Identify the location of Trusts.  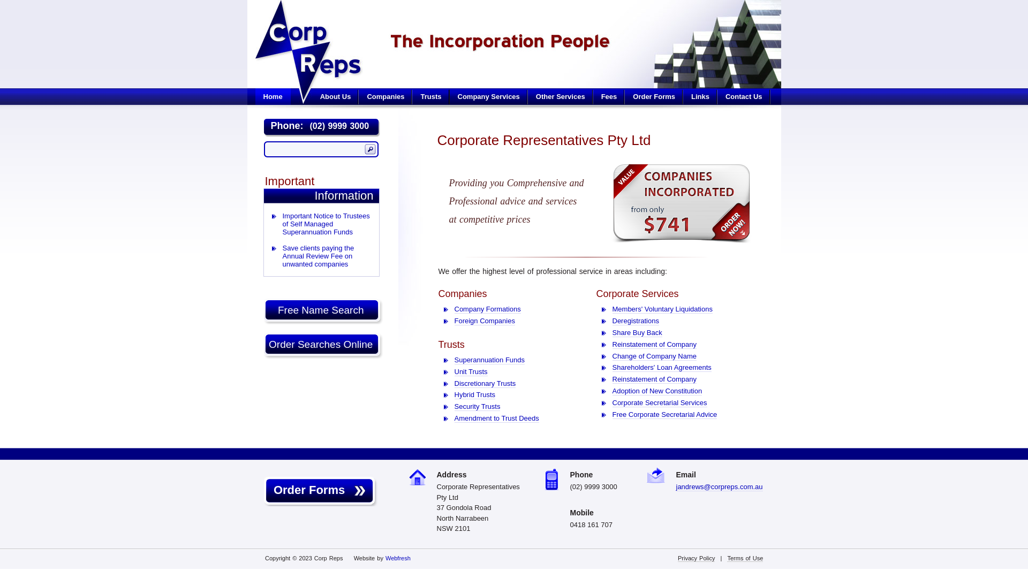
(430, 96).